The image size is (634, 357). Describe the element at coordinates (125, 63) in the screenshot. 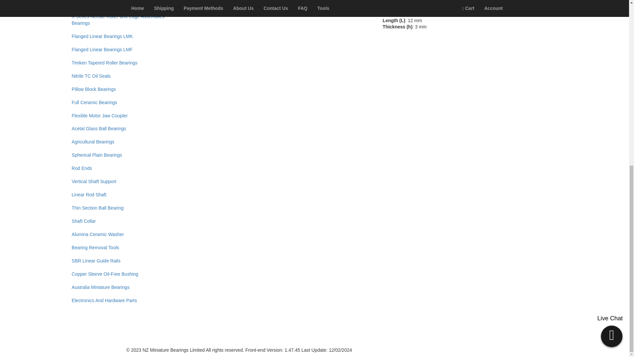

I see `Timken Tapered Roller Bearings` at that location.